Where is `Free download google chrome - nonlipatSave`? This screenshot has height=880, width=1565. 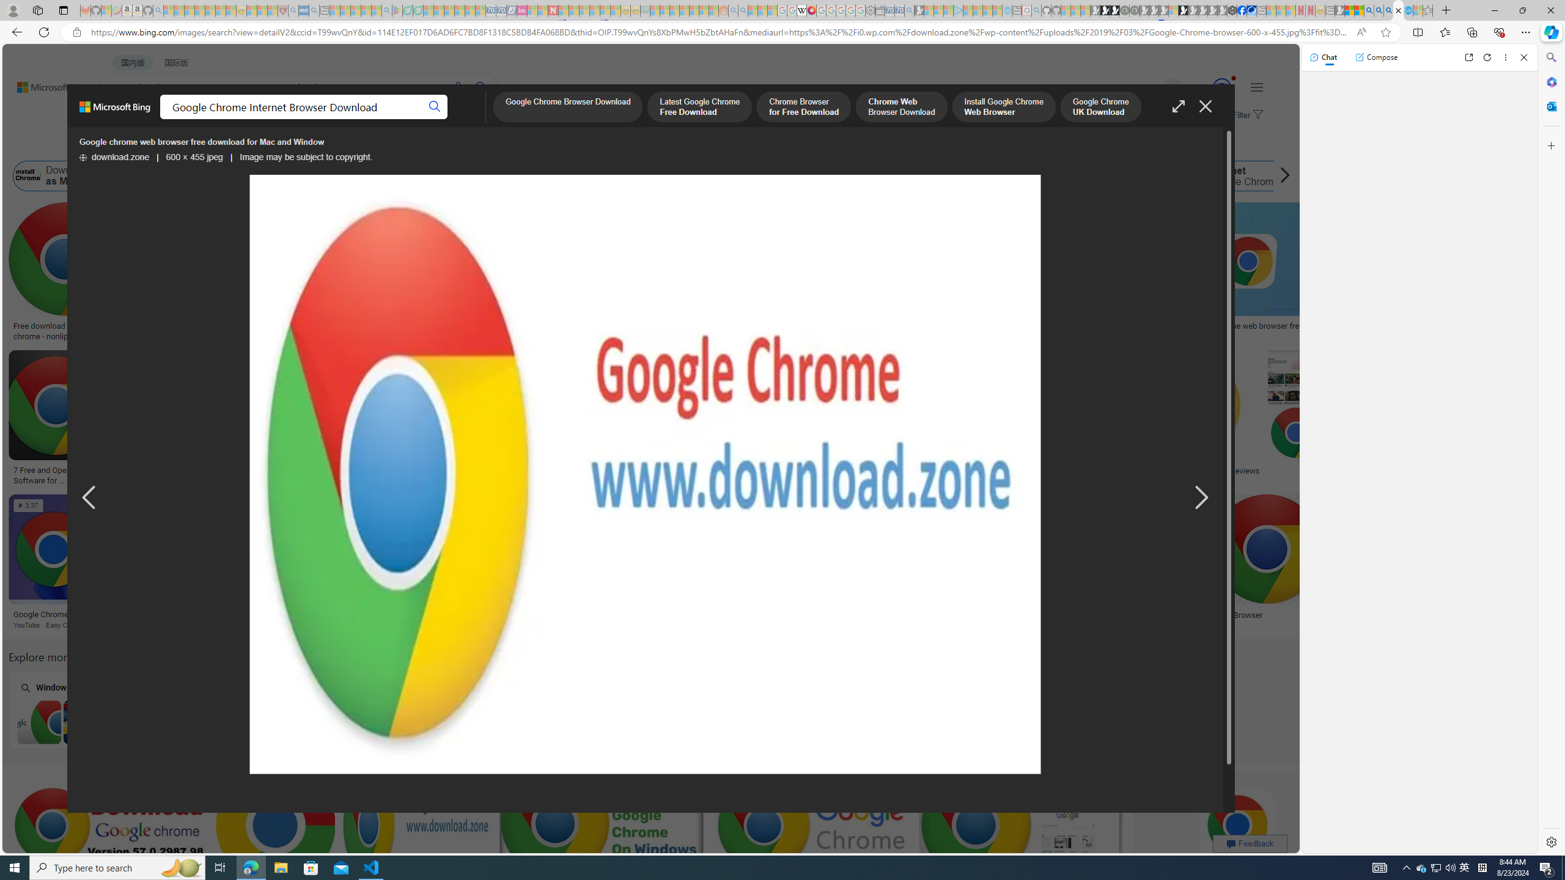 Free download google chrome - nonlipatSave is located at coordinates (67, 274).